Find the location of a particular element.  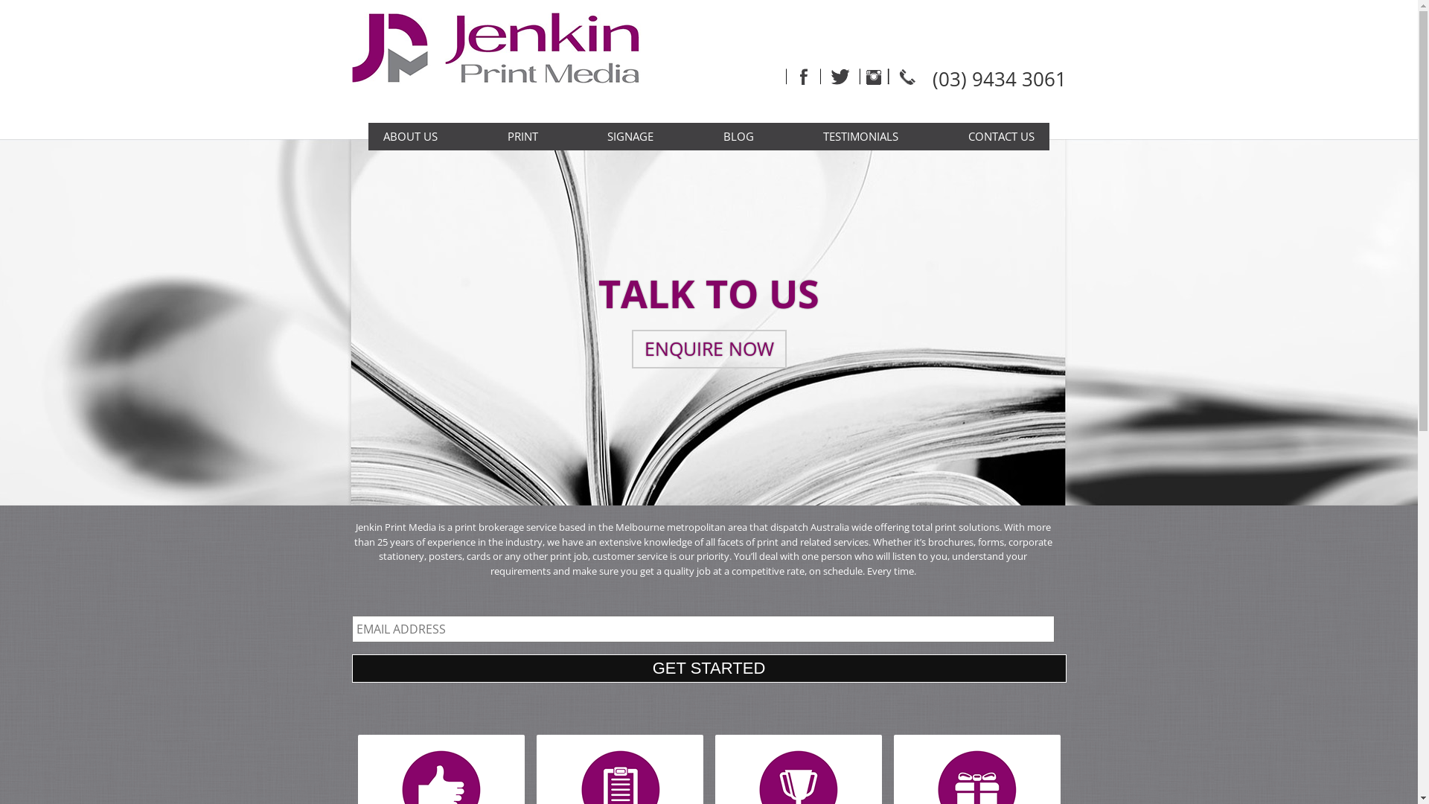

GET STARTED is located at coordinates (709, 669).